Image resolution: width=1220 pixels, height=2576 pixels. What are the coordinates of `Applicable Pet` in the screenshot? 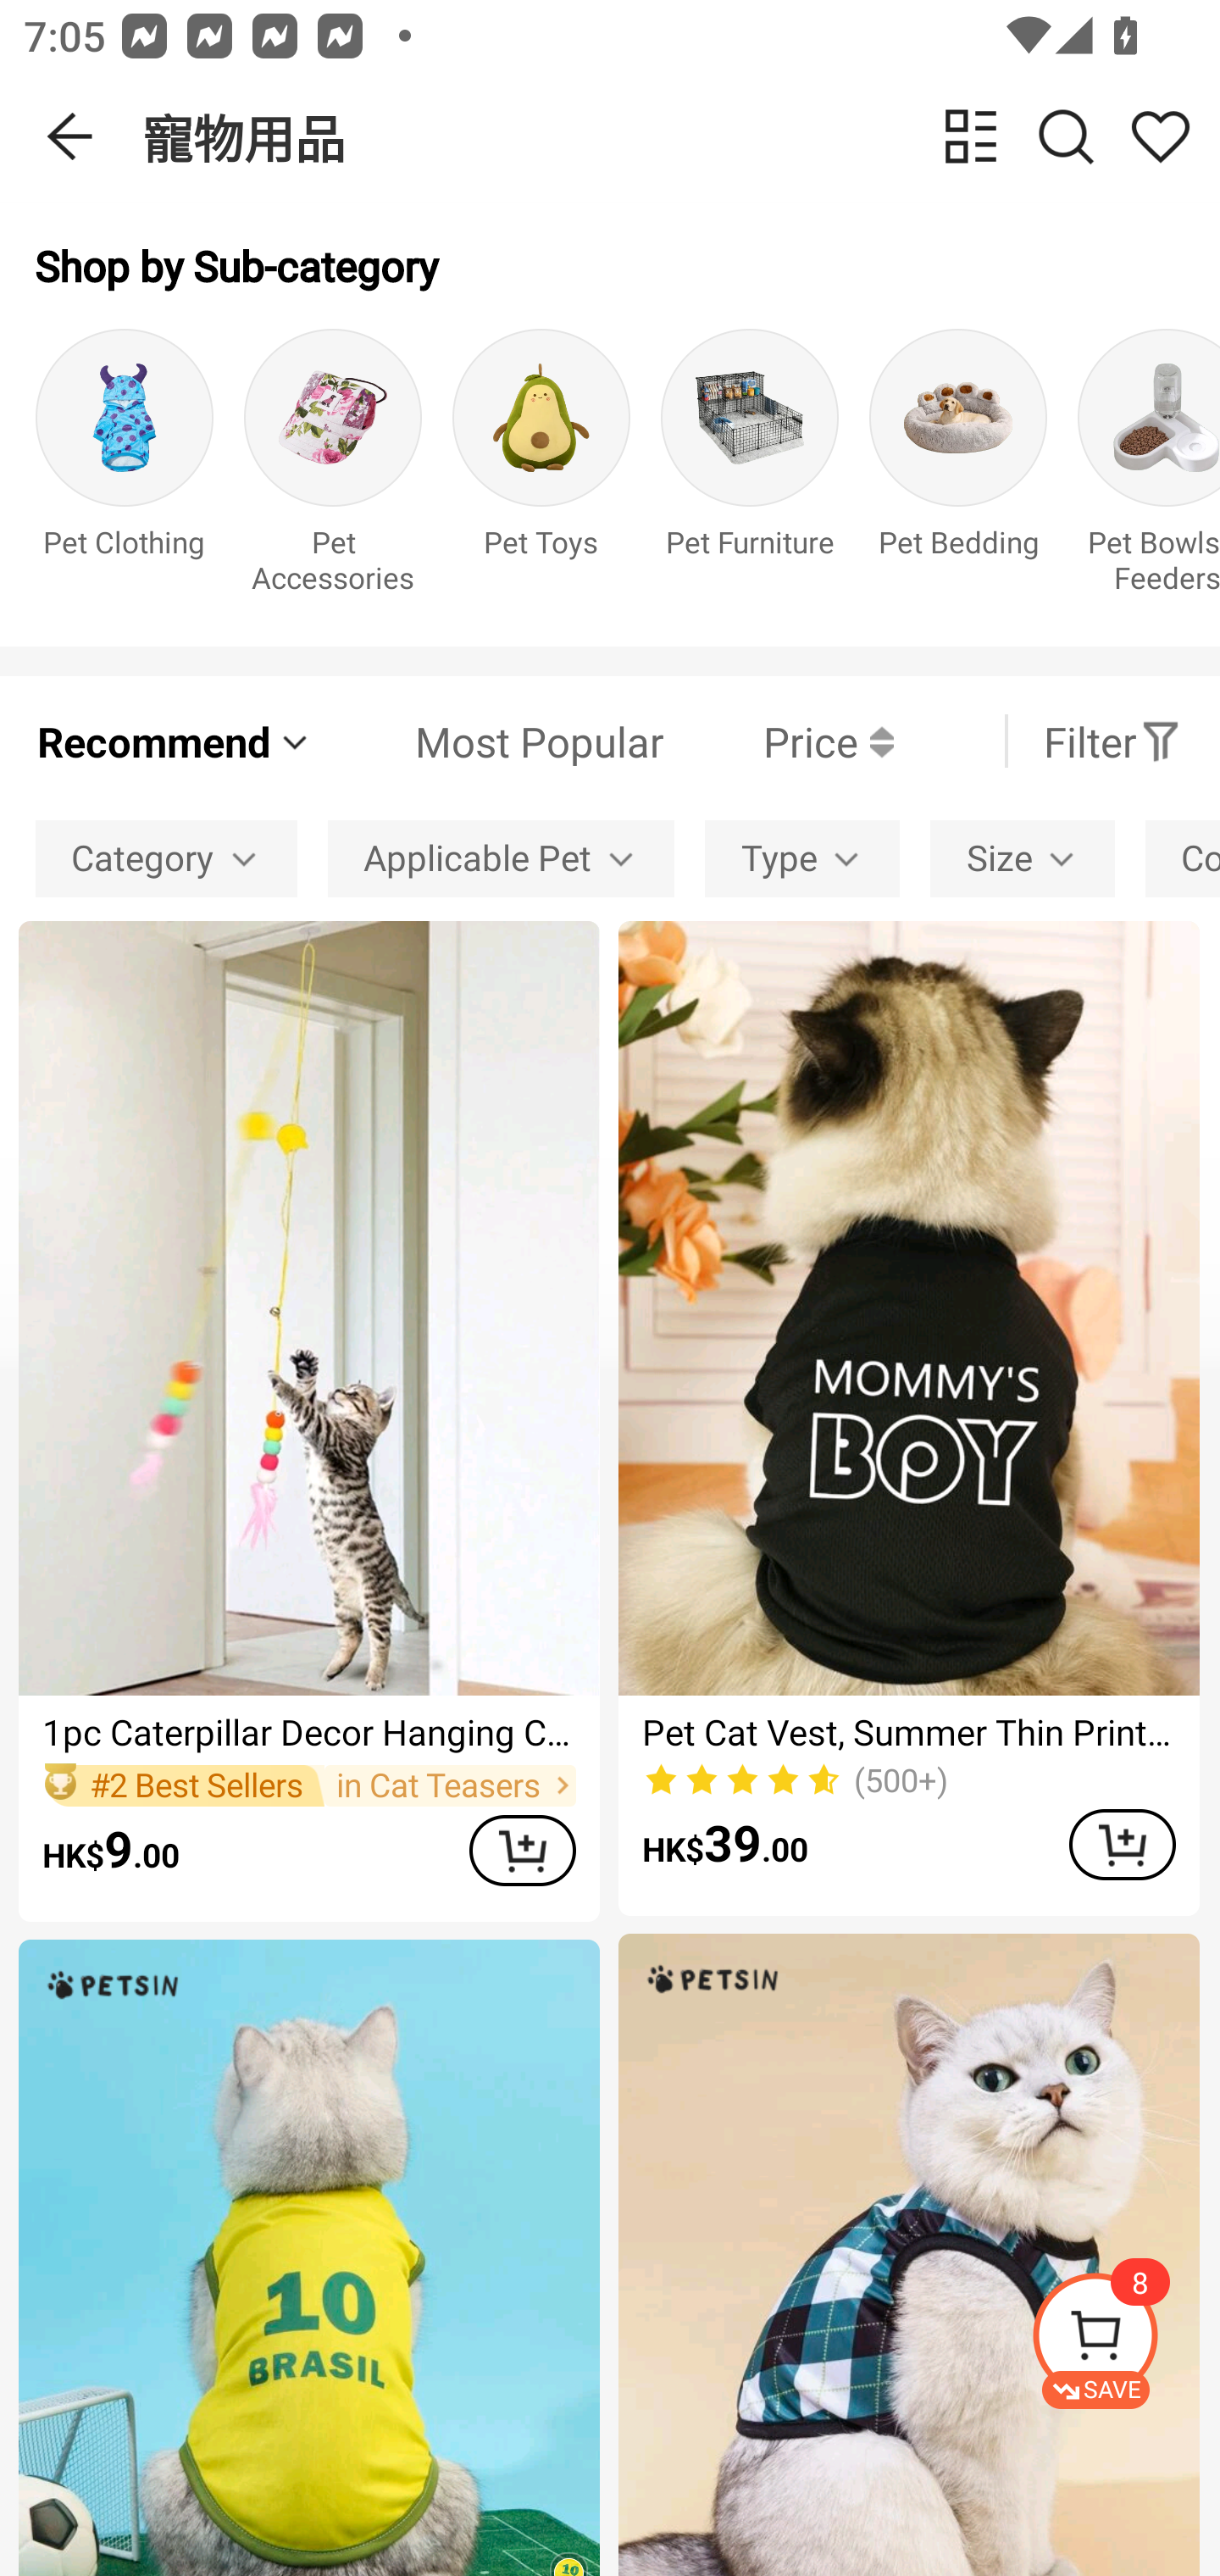 It's located at (502, 858).